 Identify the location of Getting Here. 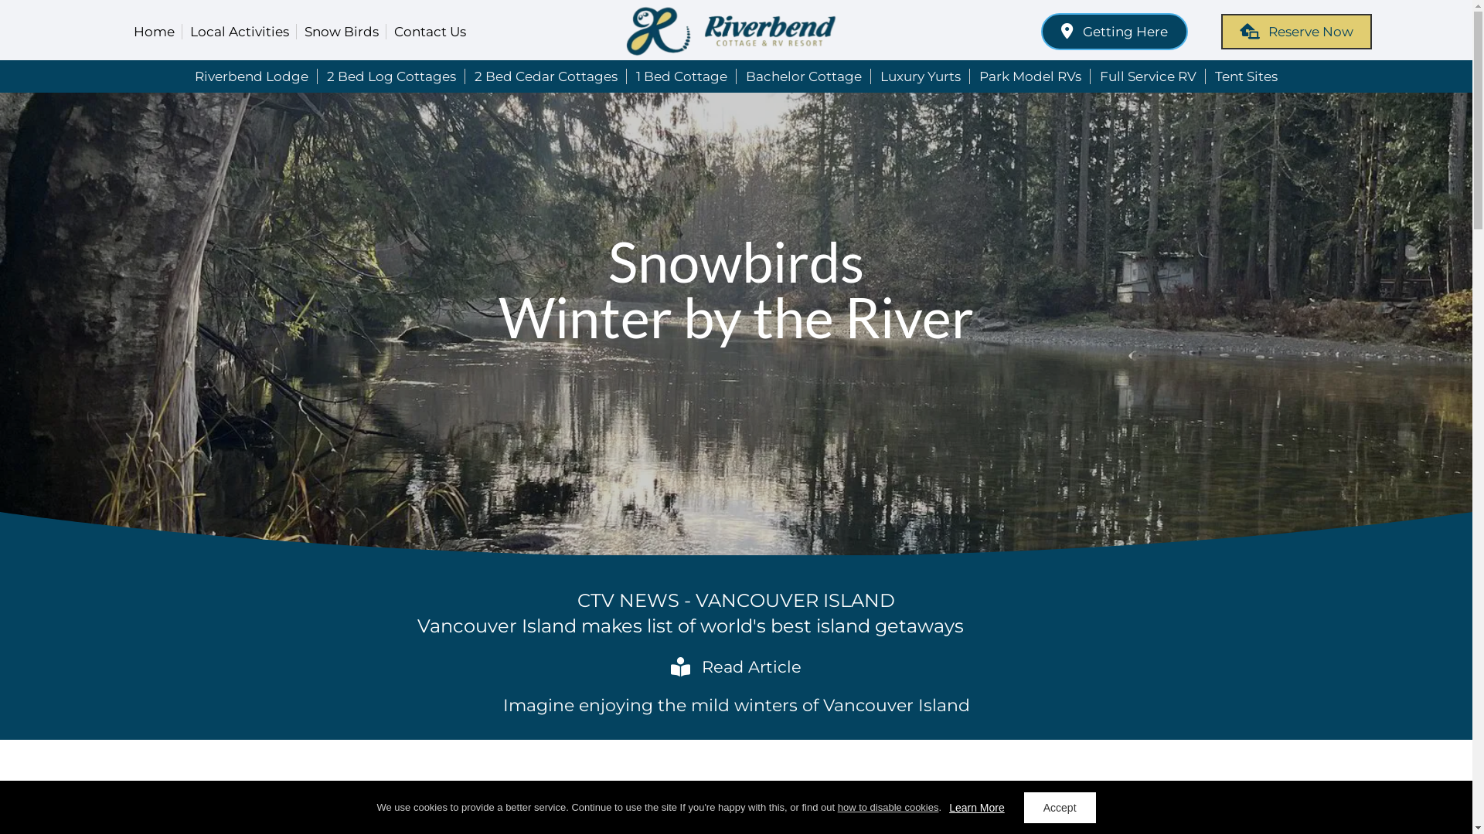
(1115, 32).